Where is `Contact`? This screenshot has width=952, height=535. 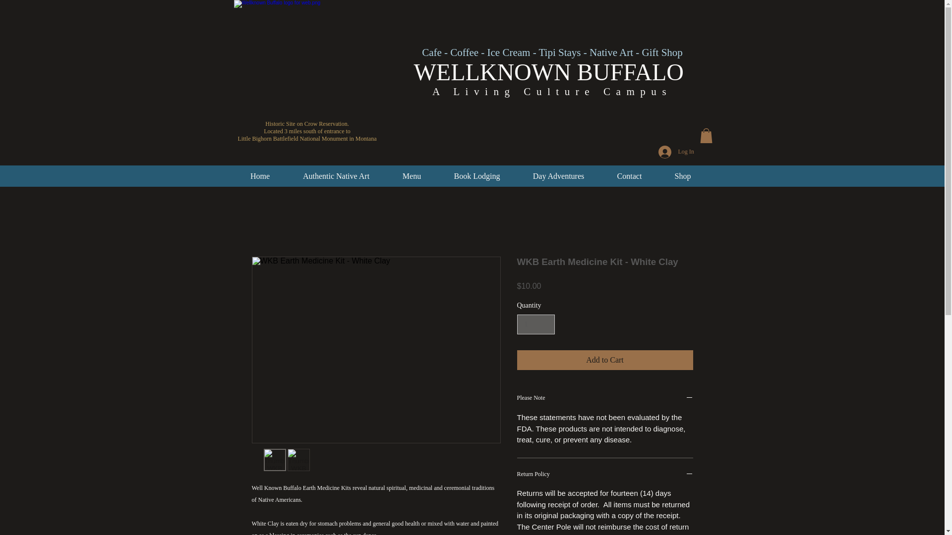
Contact is located at coordinates (630, 176).